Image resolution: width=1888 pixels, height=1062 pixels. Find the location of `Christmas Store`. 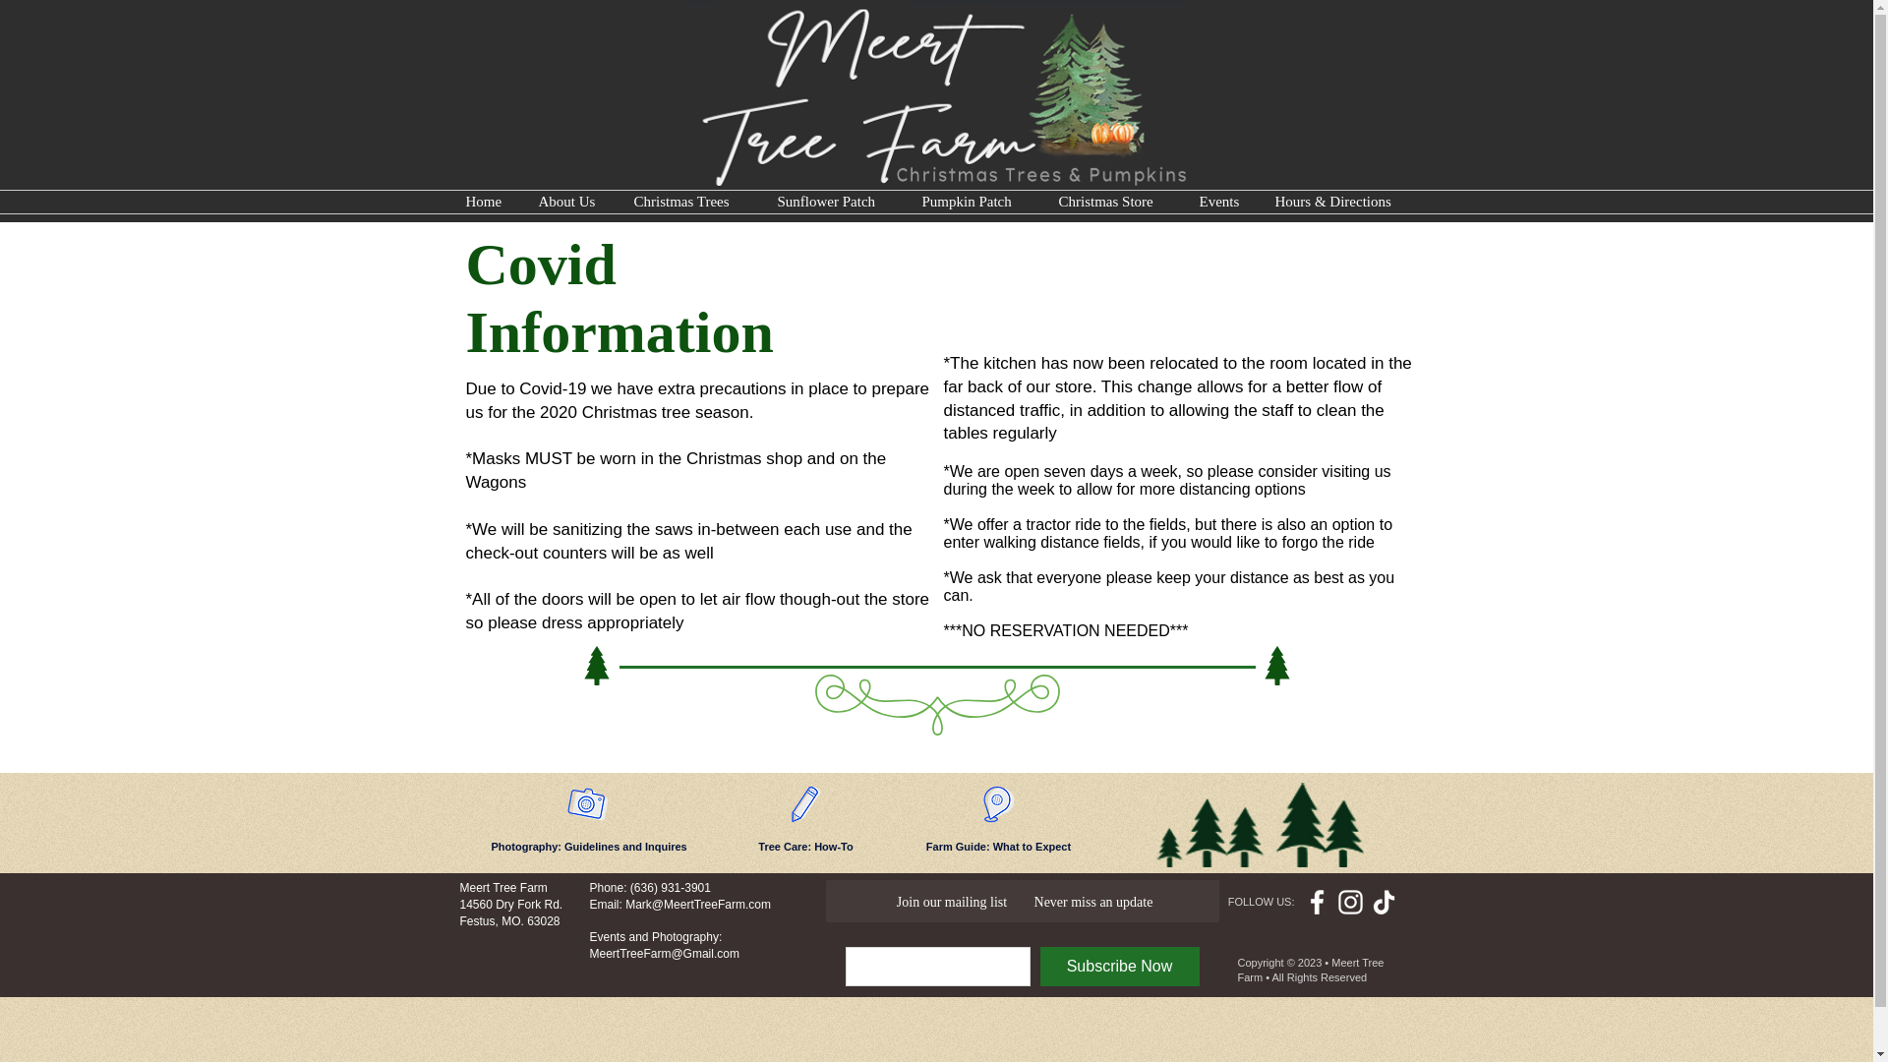

Christmas Store is located at coordinates (1114, 203).